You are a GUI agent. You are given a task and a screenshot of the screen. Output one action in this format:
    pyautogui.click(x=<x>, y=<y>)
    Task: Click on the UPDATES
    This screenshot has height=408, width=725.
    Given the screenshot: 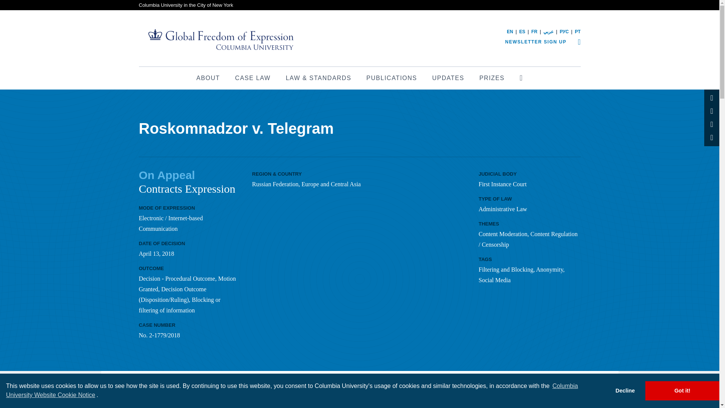 What is the action you would take?
    pyautogui.click(x=448, y=78)
    